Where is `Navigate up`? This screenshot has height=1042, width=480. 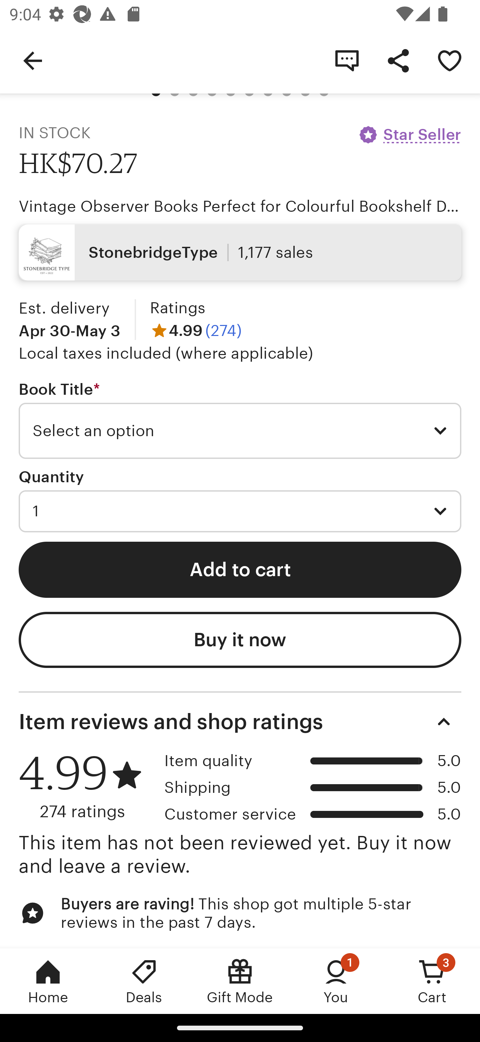
Navigate up is located at coordinates (33, 60).